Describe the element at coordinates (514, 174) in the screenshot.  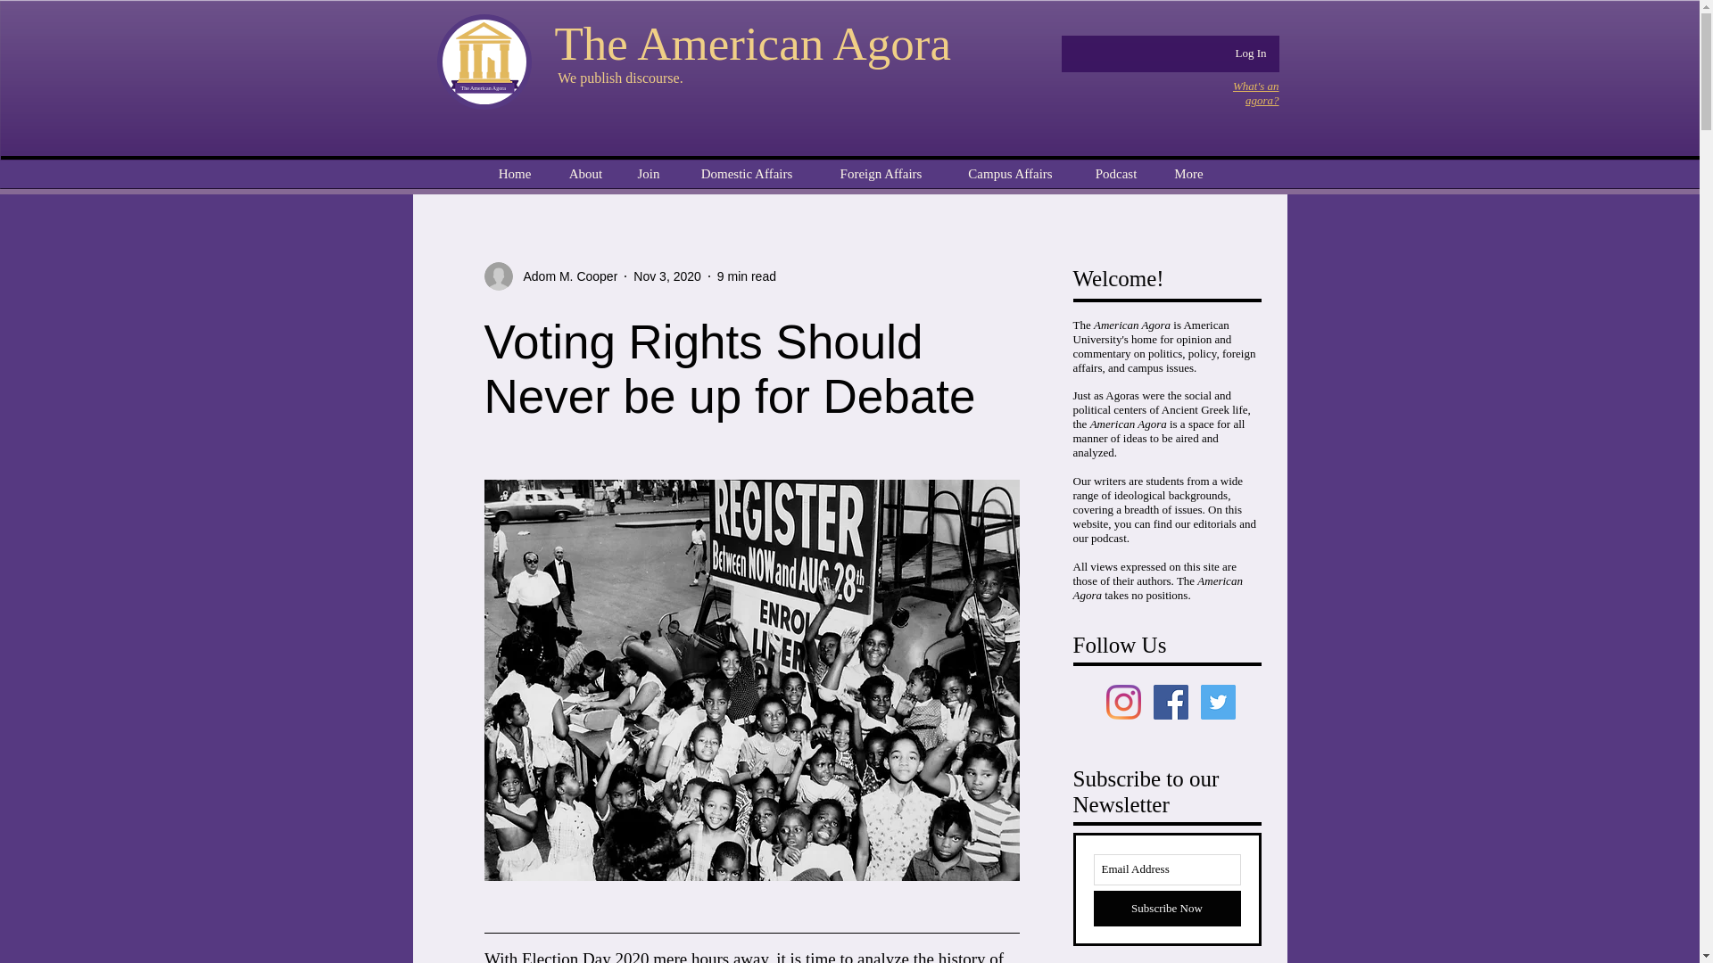
I see `Home` at that location.